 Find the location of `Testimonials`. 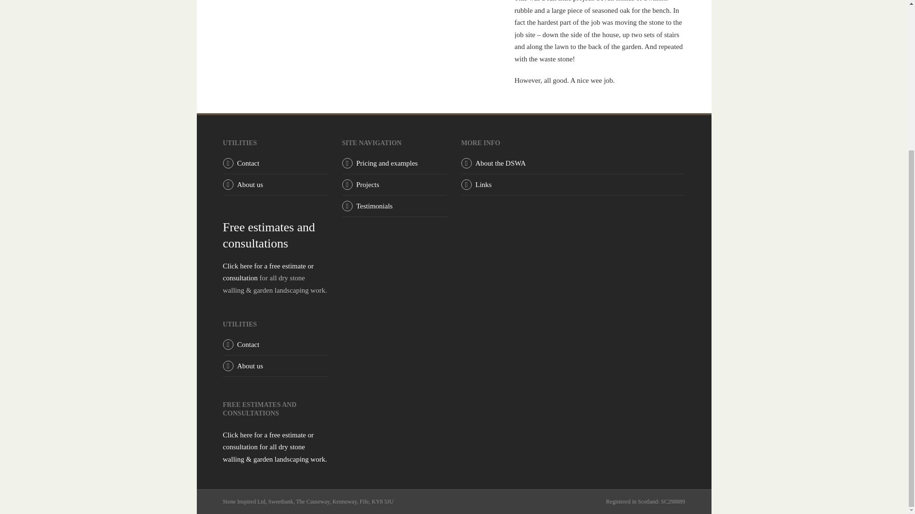

Testimonials is located at coordinates (375, 206).